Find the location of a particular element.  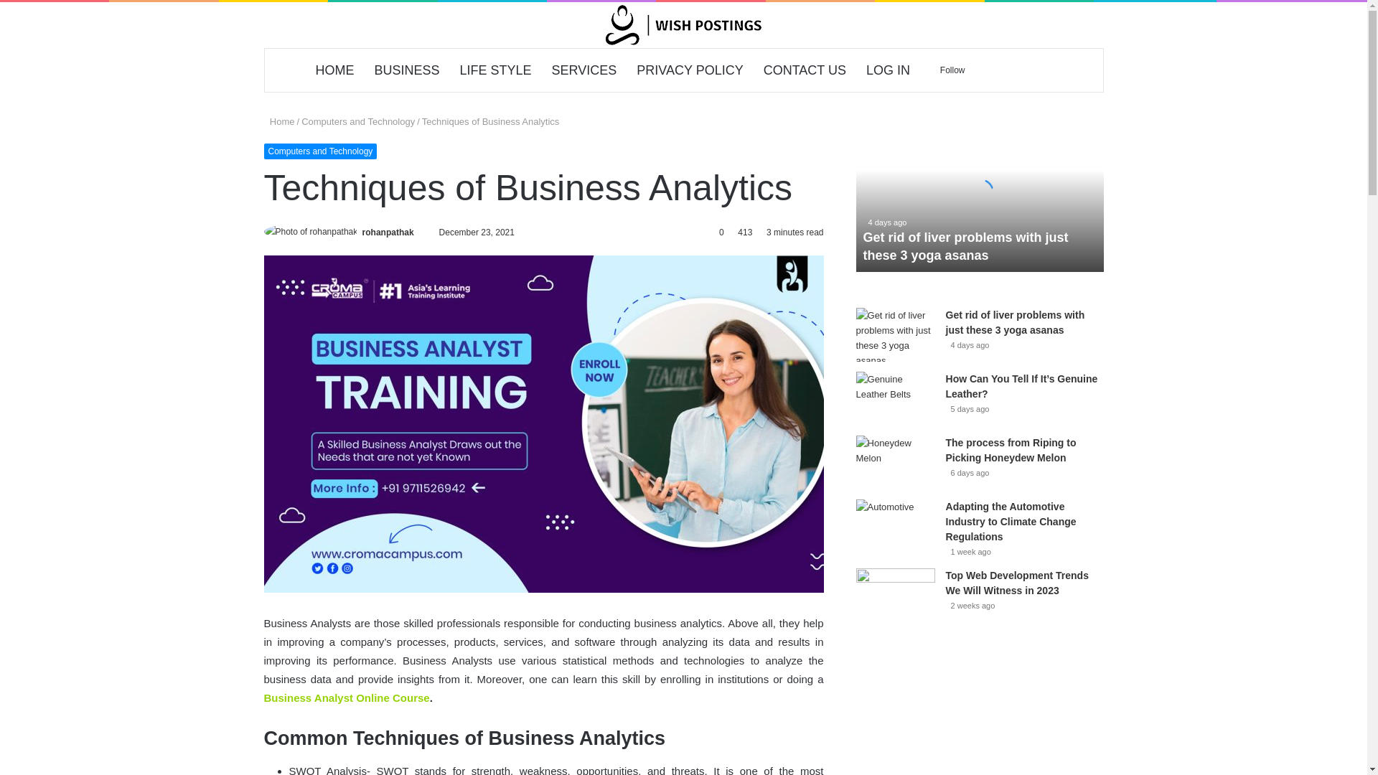

rohanpathak is located at coordinates (388, 232).